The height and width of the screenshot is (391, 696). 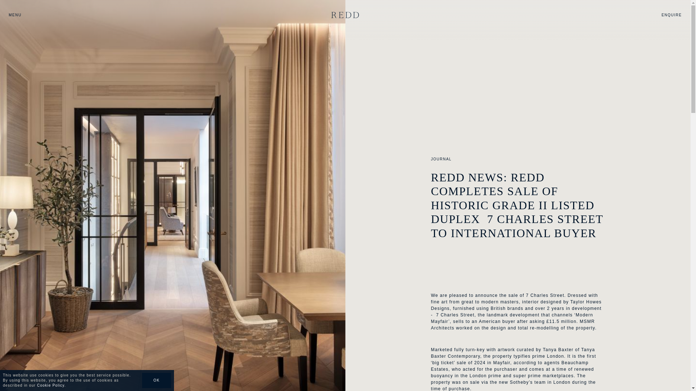 I want to click on JOURNAL, so click(x=441, y=159).